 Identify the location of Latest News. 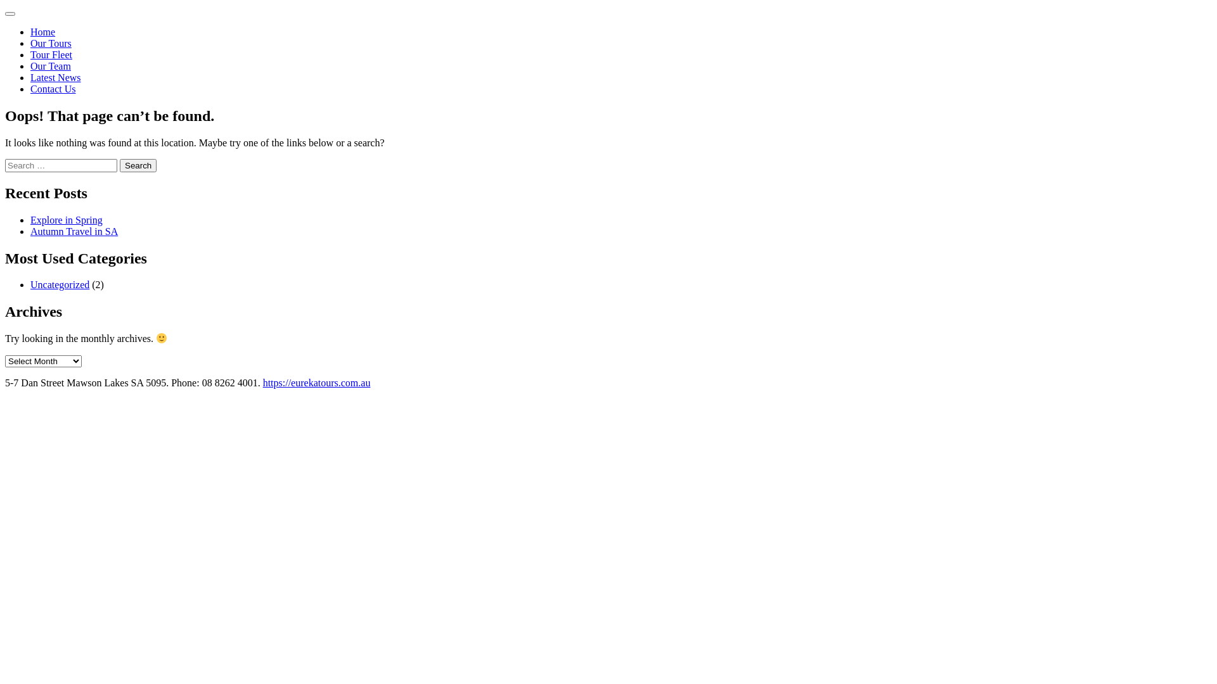
(56, 77).